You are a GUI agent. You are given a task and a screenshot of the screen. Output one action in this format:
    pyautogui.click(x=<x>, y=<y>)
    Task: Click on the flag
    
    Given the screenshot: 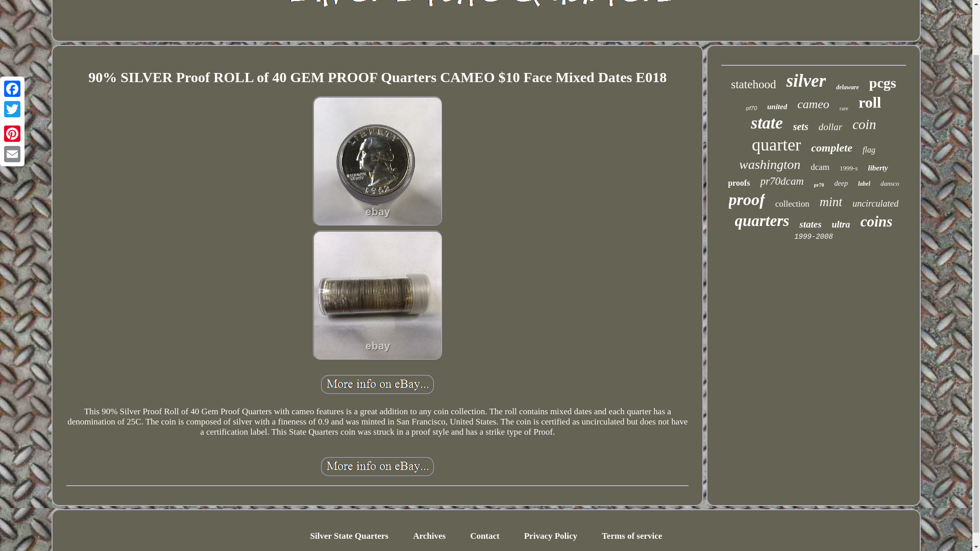 What is the action you would take?
    pyautogui.click(x=869, y=150)
    